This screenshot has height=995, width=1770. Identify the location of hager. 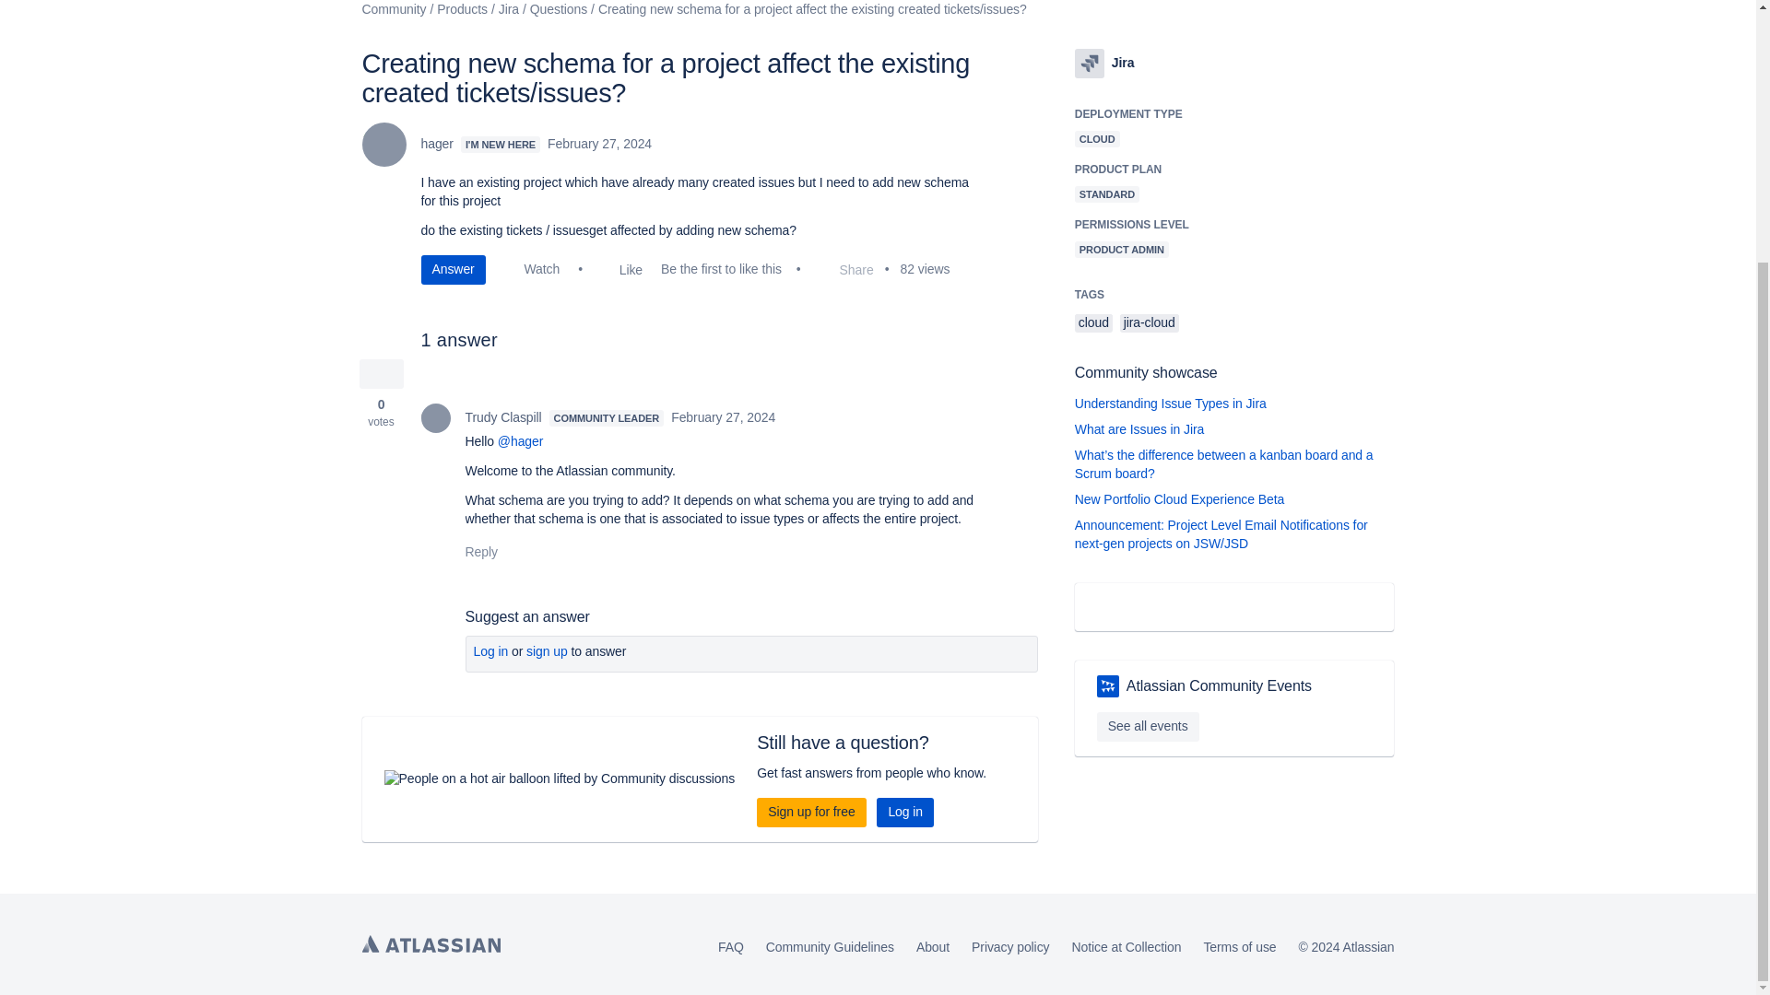
(383, 144).